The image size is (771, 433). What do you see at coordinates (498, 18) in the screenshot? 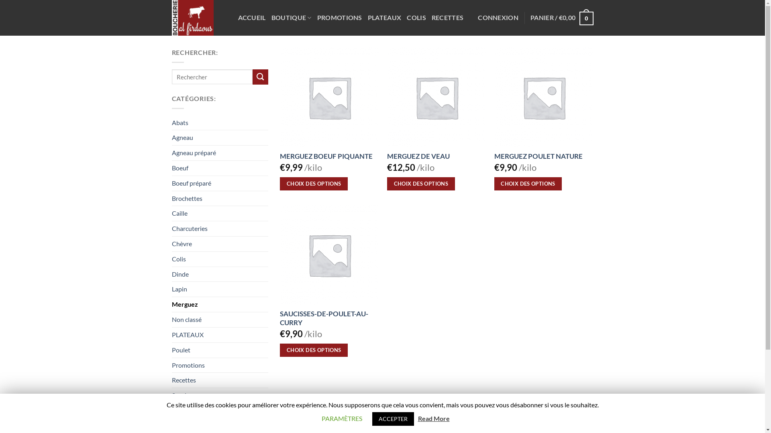
I see `CONNEXION` at bounding box center [498, 18].